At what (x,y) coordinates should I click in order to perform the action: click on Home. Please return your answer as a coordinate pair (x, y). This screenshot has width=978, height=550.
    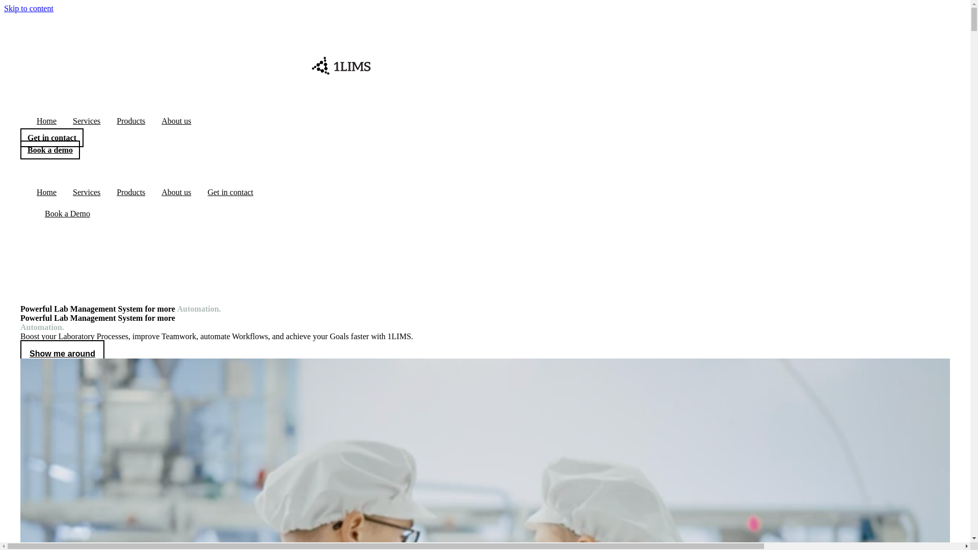
    Looking at the image, I should click on (47, 121).